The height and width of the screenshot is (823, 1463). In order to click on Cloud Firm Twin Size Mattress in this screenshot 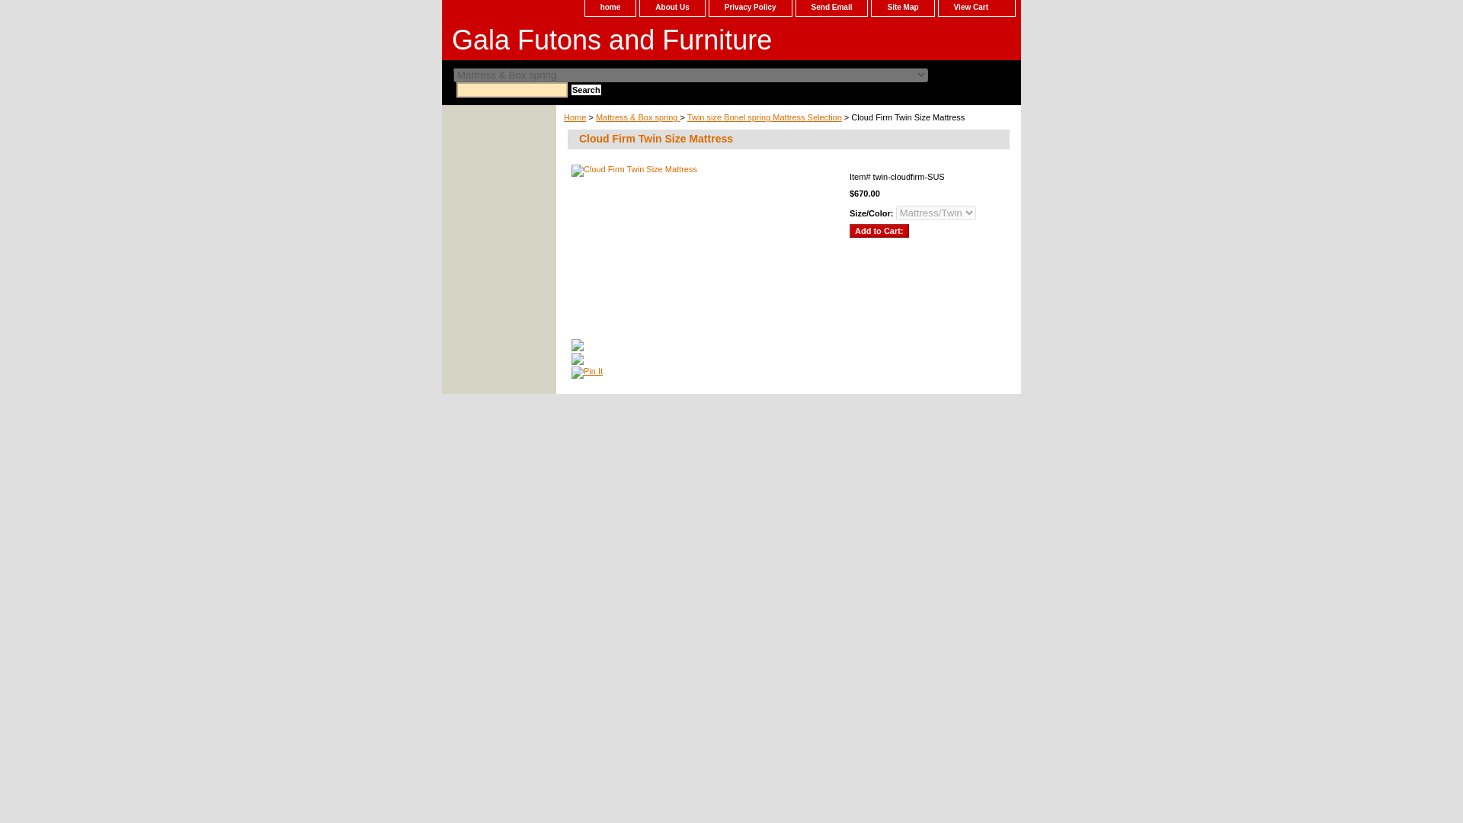, I will do `click(705, 248)`.